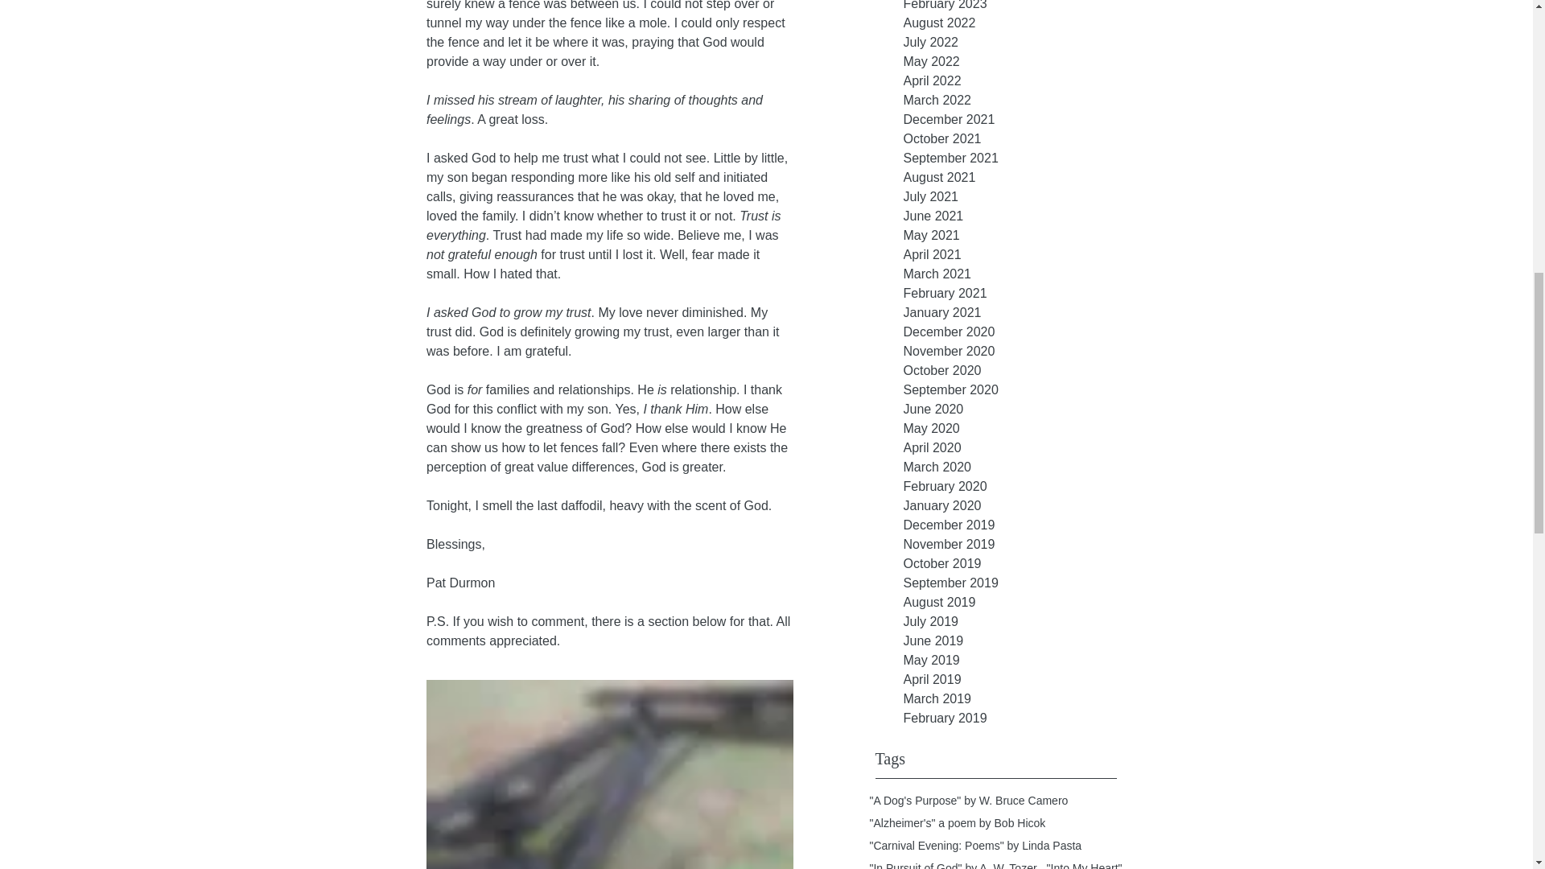 Image resolution: width=1545 pixels, height=869 pixels. Describe the element at coordinates (1024, 42) in the screenshot. I see `July 2022` at that location.